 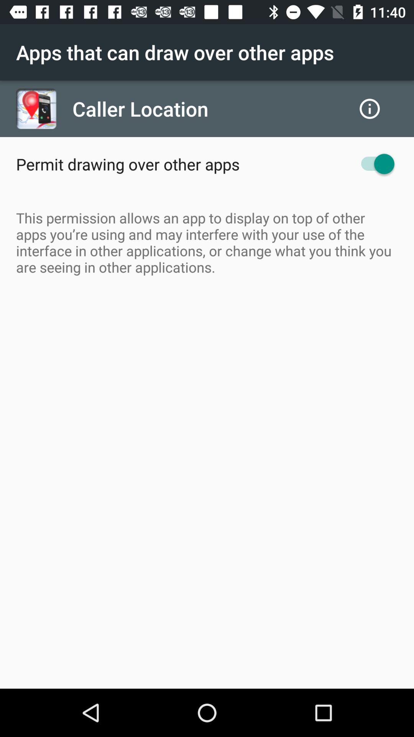 I want to click on launch item above this permission allows, so click(x=374, y=164).